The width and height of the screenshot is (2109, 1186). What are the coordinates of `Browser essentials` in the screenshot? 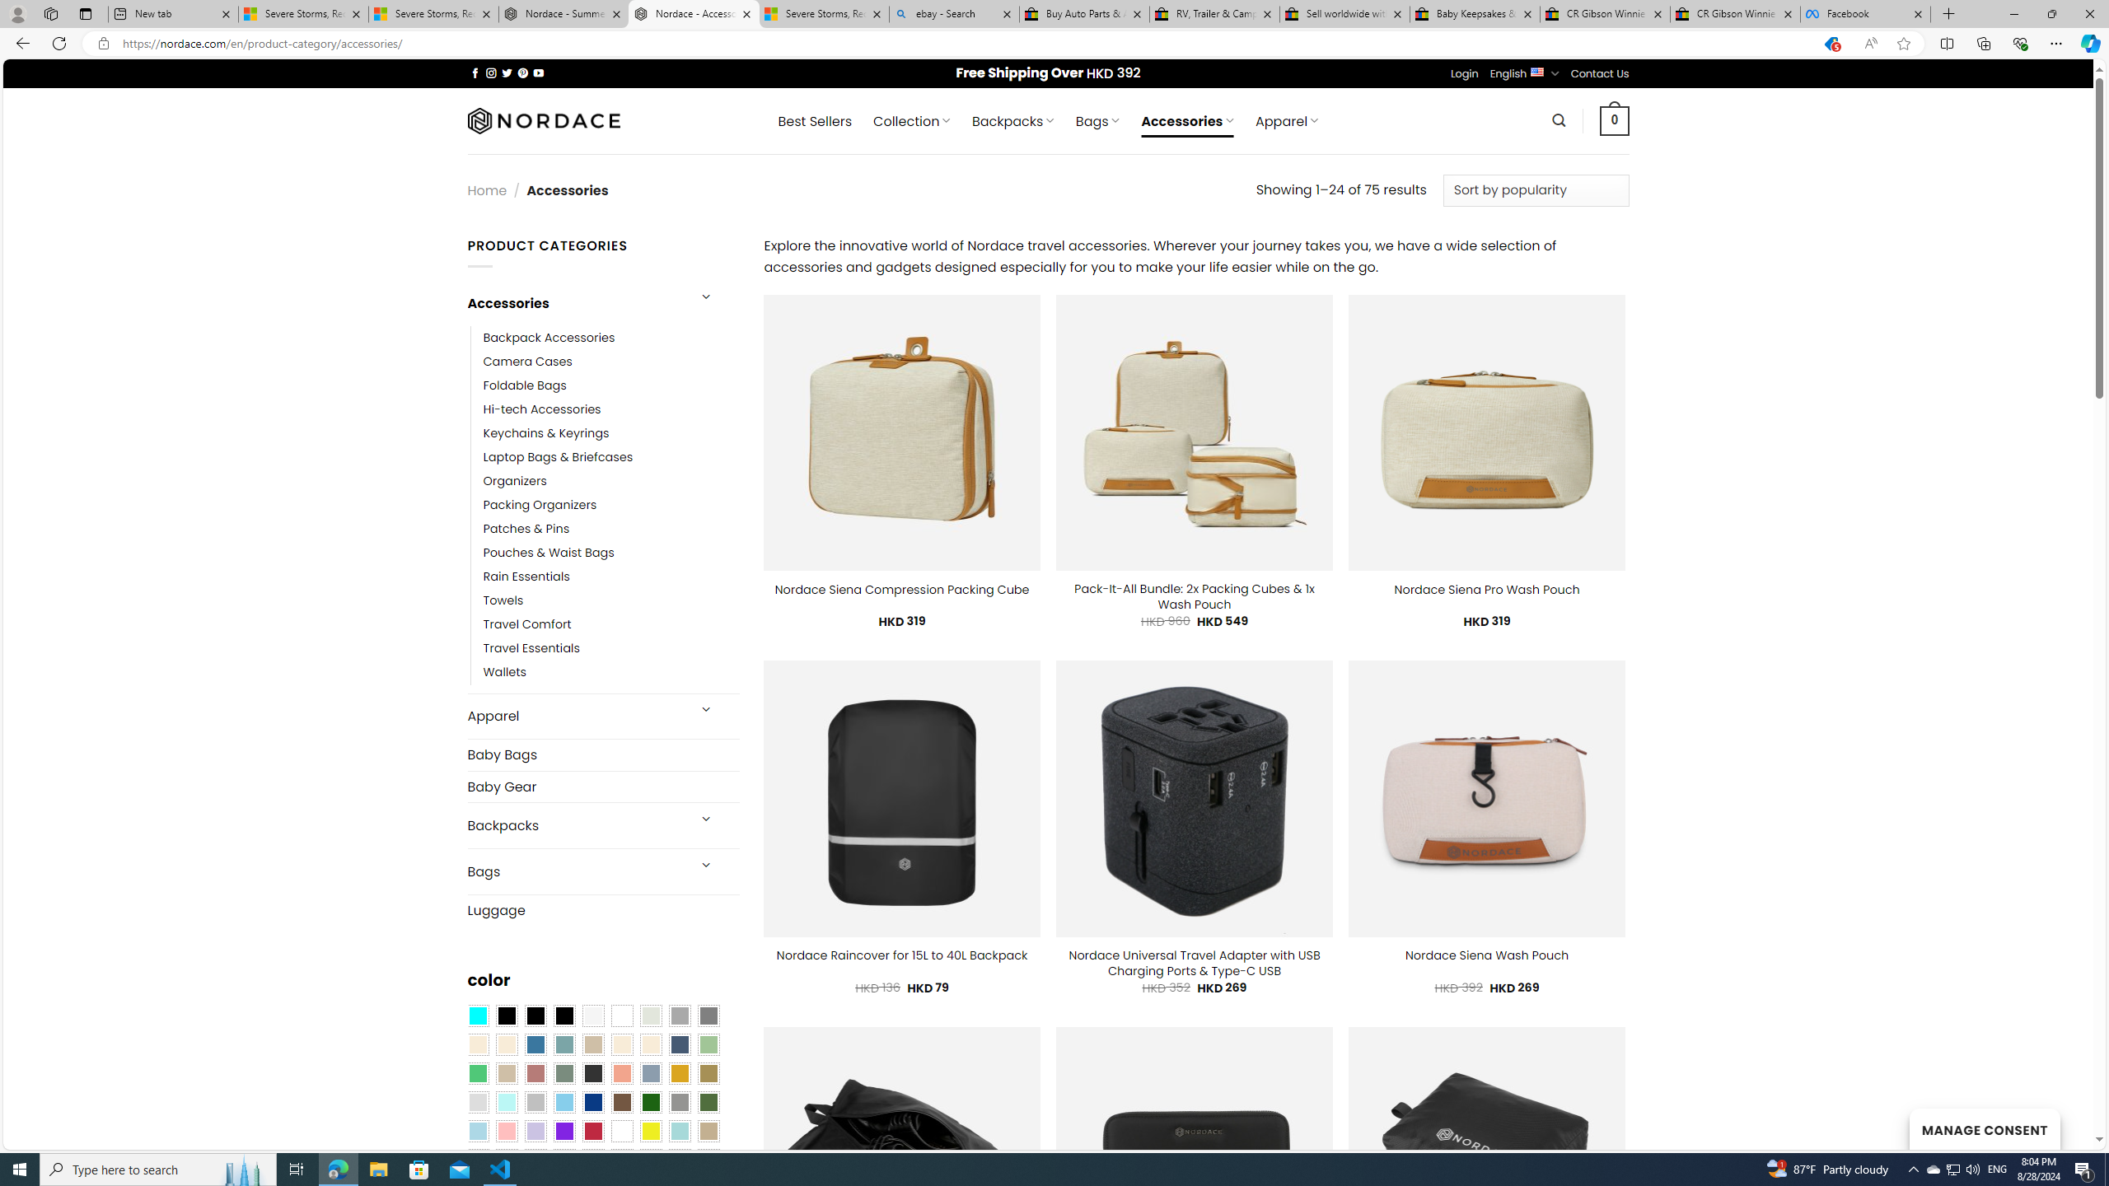 It's located at (2020, 43).